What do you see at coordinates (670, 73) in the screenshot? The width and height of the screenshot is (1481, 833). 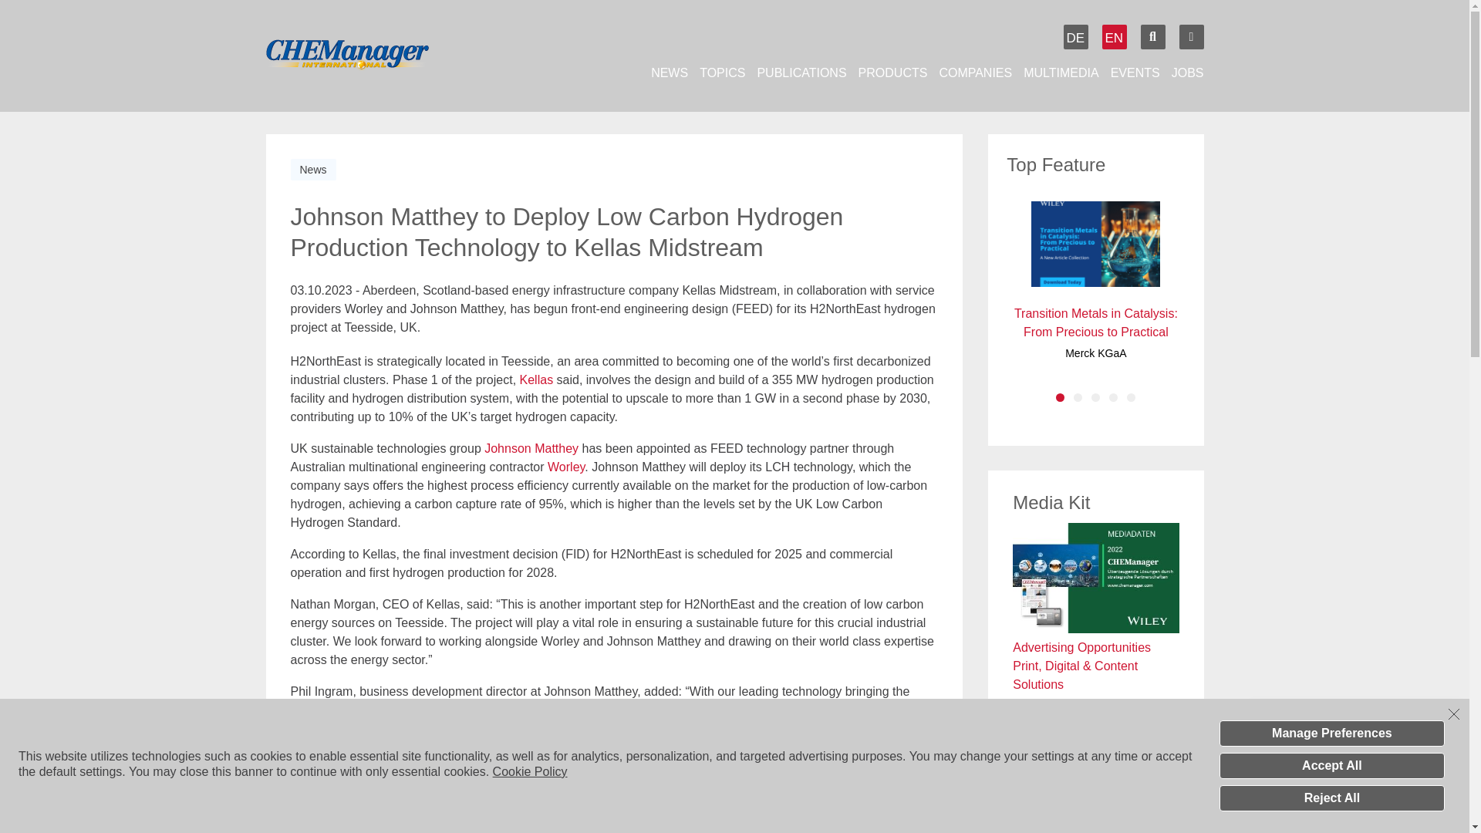 I see `NEWS` at bounding box center [670, 73].